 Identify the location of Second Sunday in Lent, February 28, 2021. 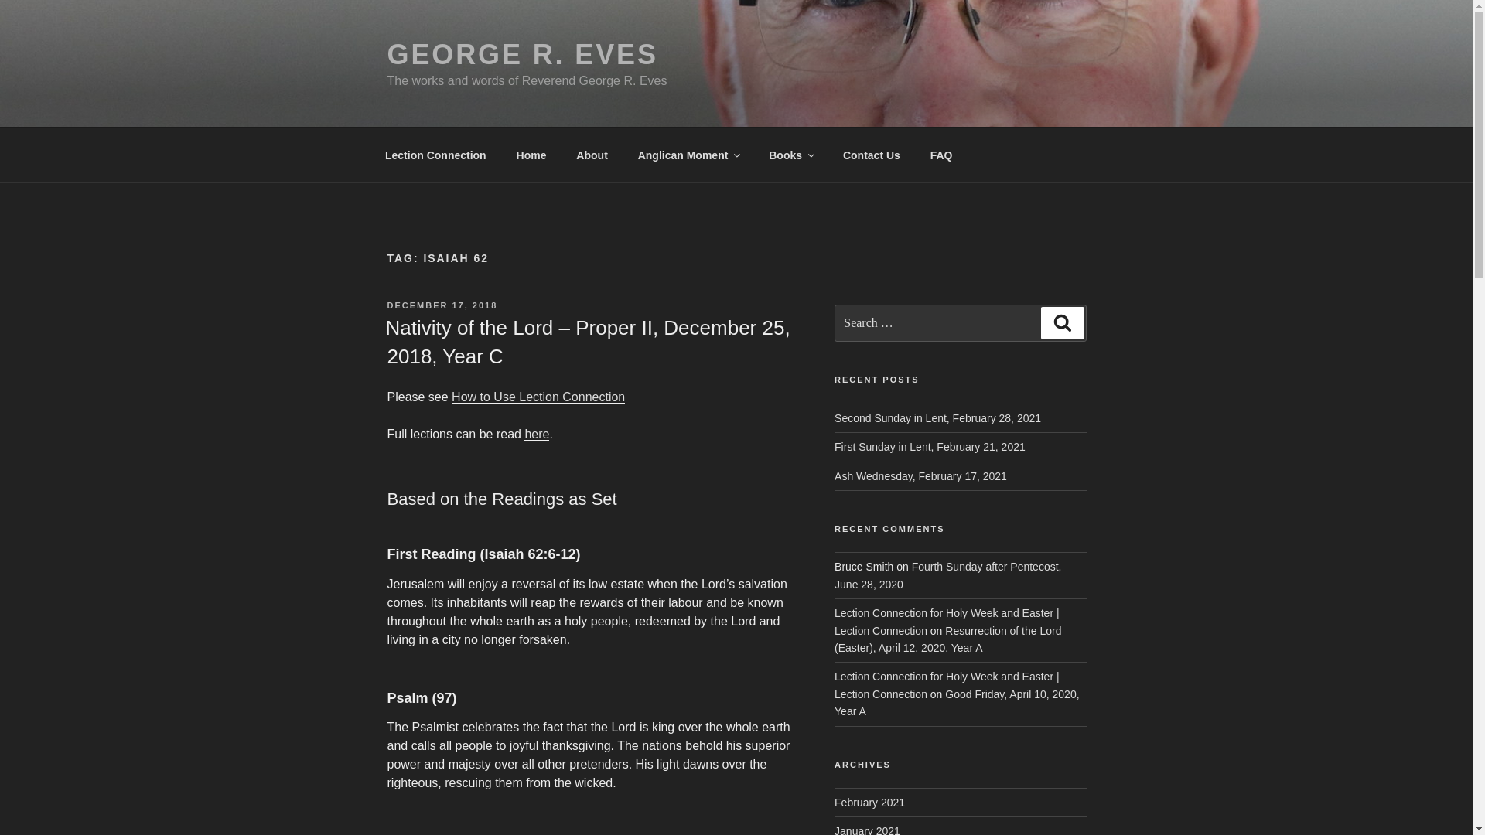
(937, 417).